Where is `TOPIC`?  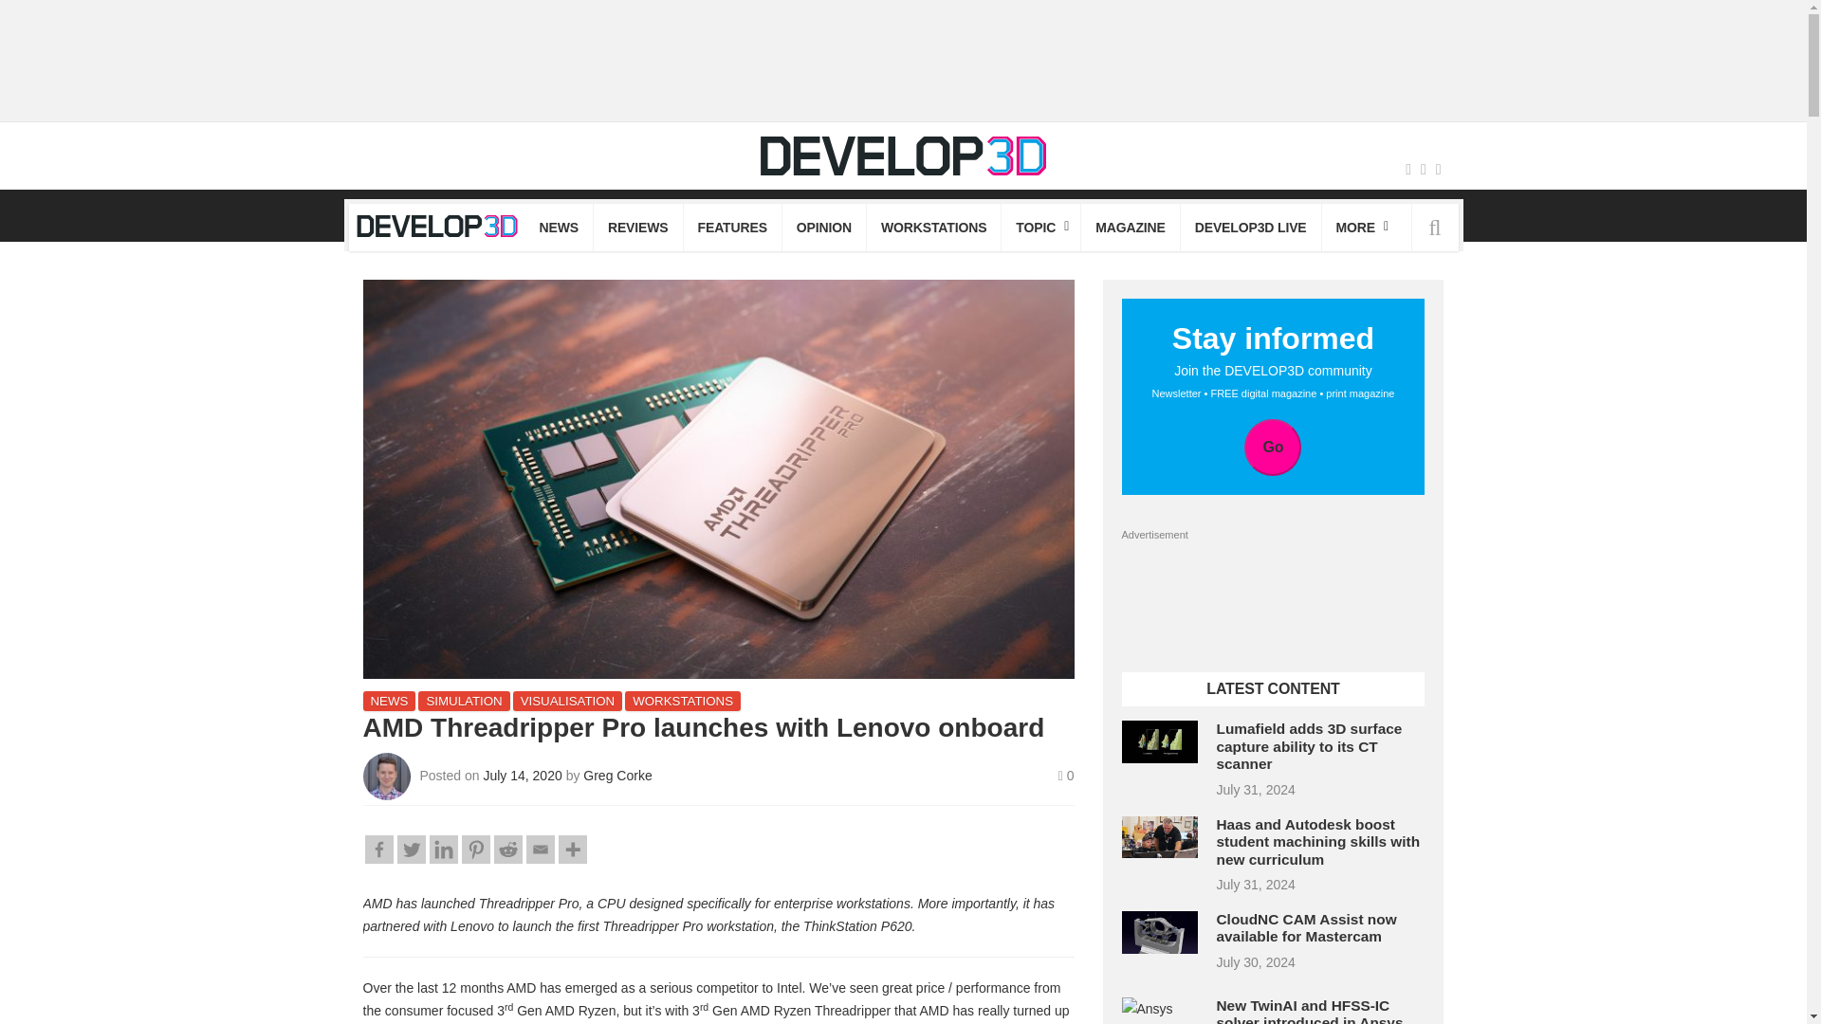
TOPIC is located at coordinates (1040, 227).